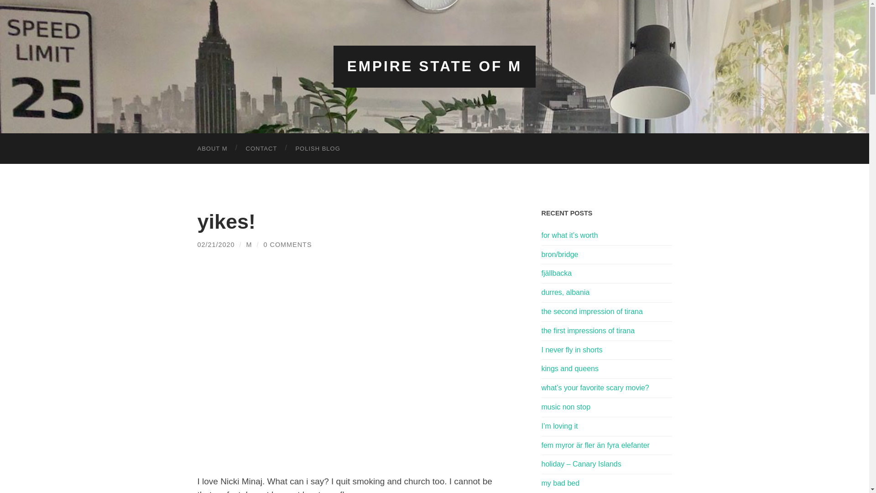  I want to click on EMPIRE STATE OF M, so click(434, 66).